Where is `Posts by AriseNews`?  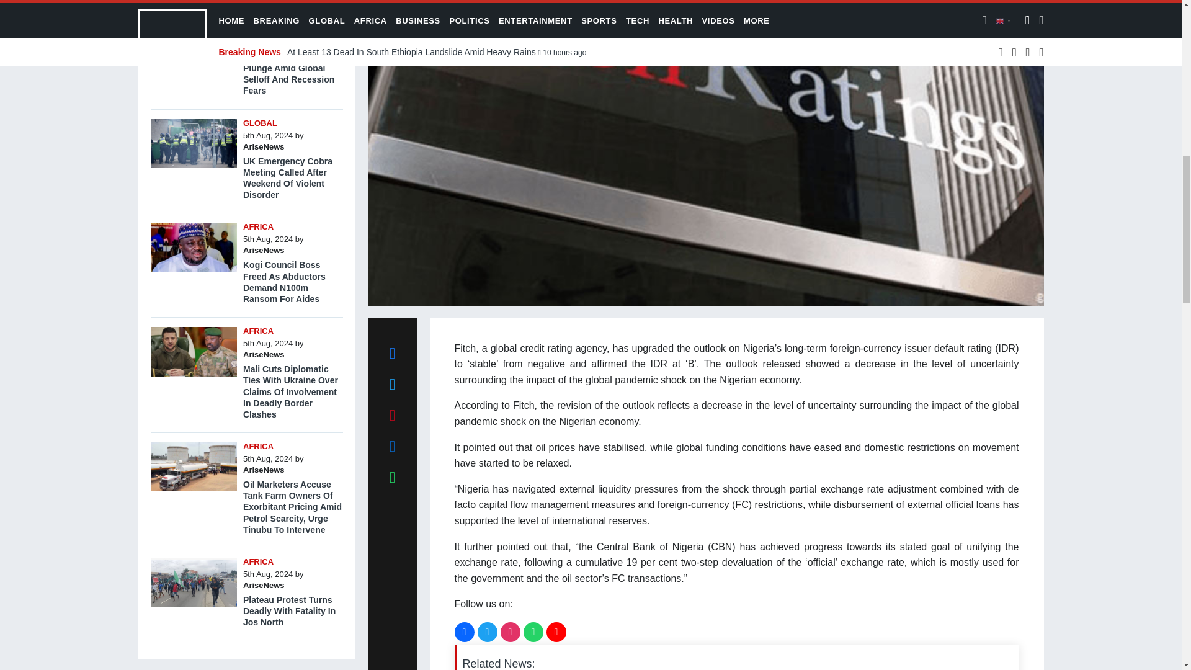 Posts by AriseNews is located at coordinates (263, 354).